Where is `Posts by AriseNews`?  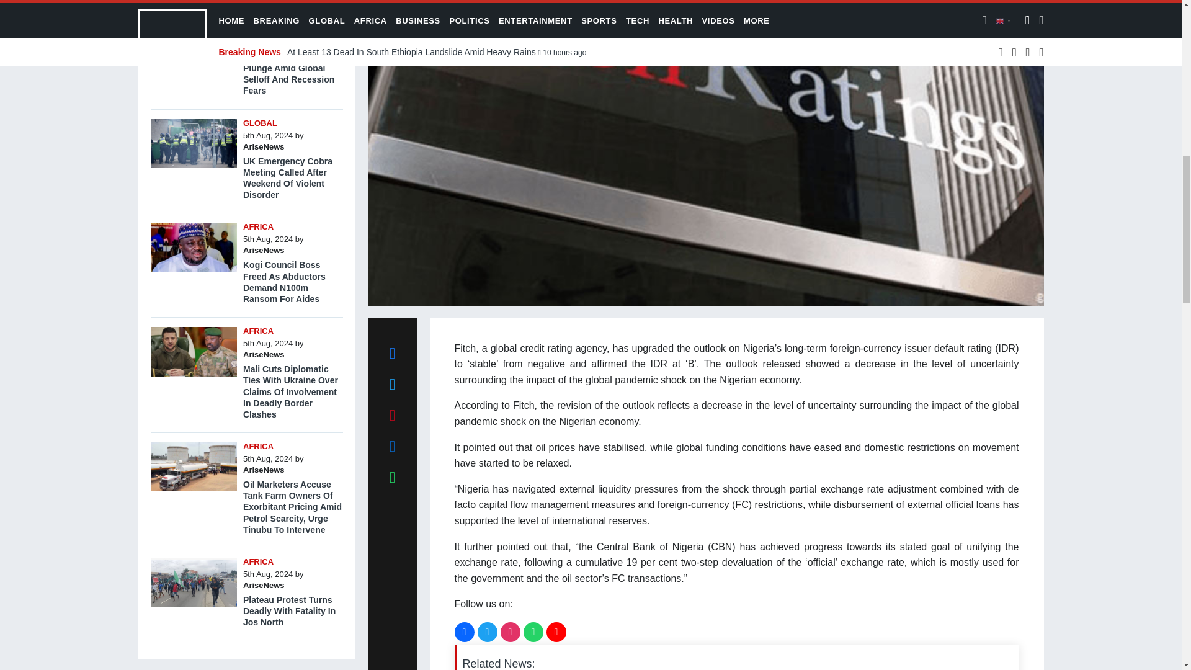 Posts by AriseNews is located at coordinates (263, 354).